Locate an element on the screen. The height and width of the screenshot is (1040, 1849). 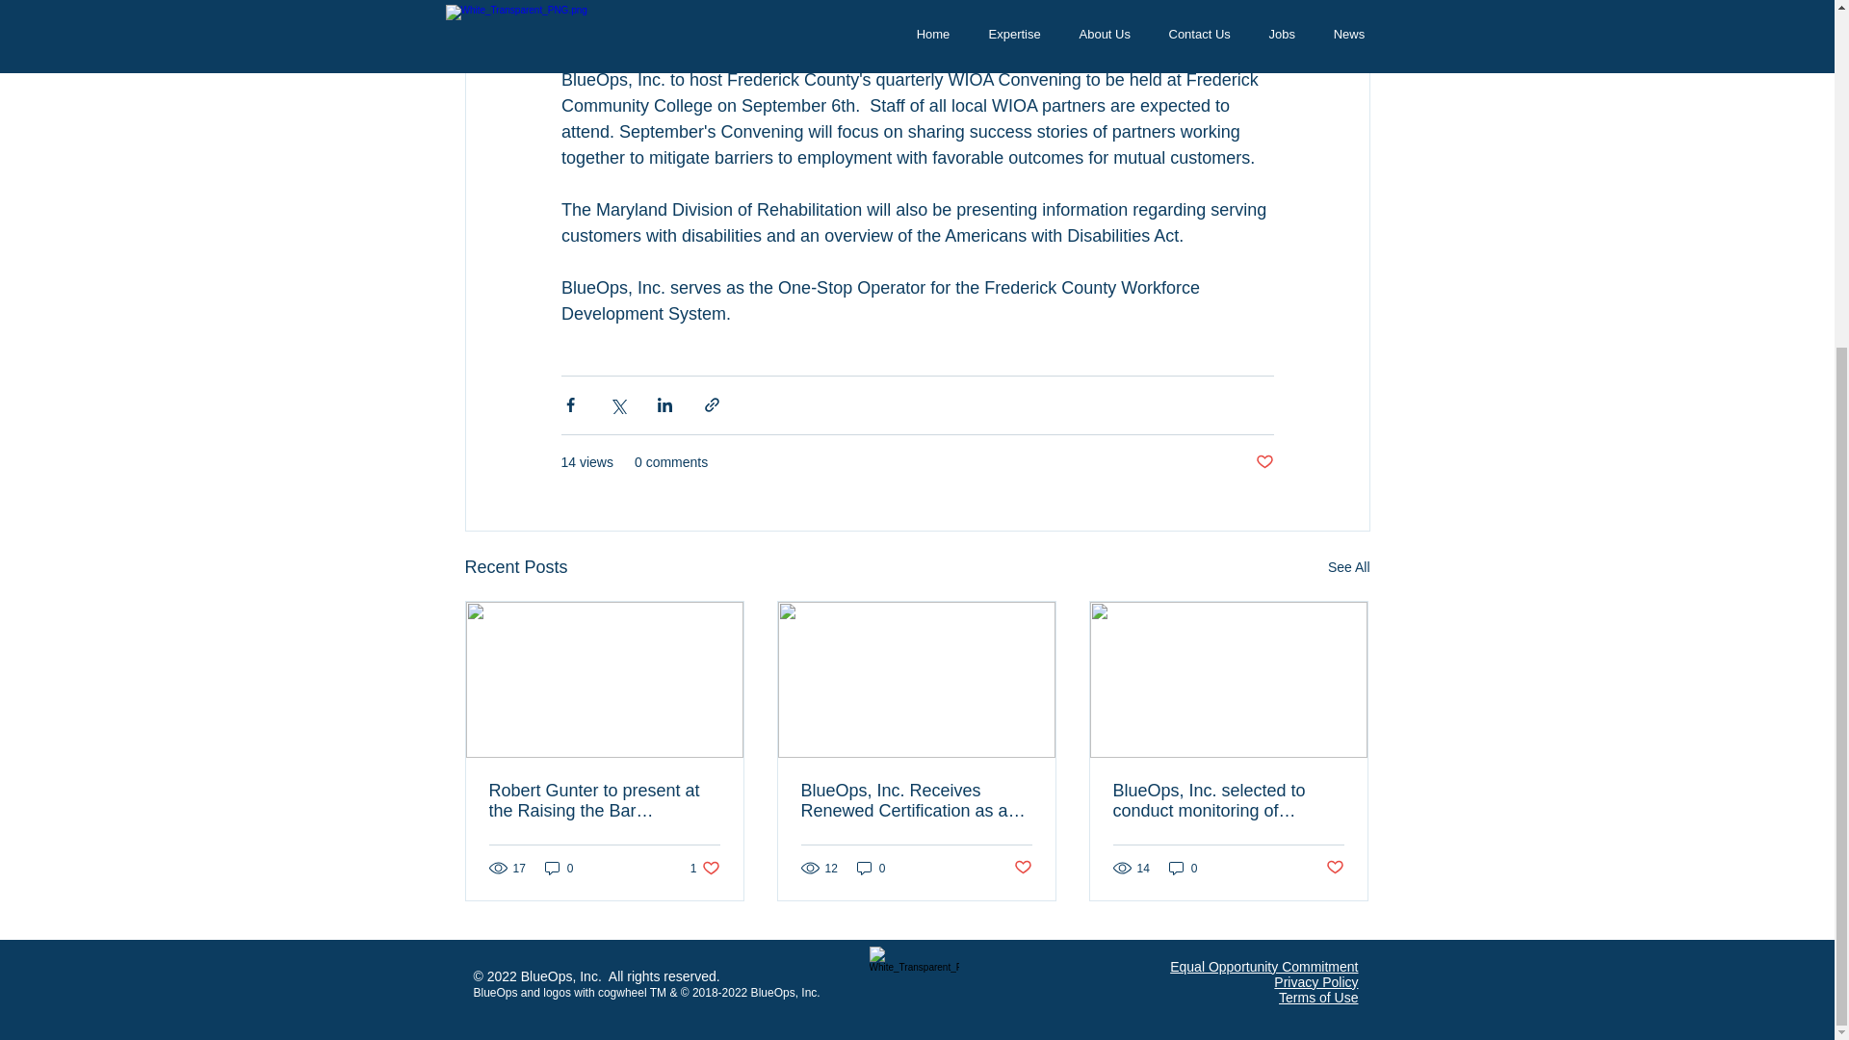
0 is located at coordinates (1183, 869).